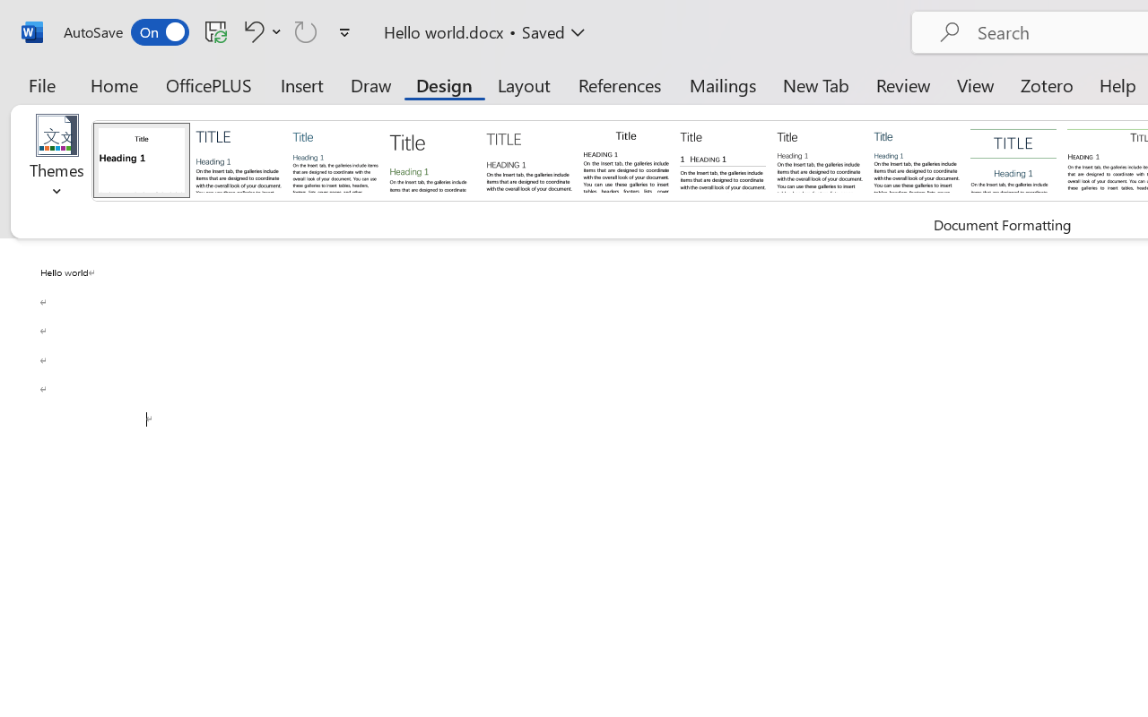 This screenshot has width=1148, height=717. I want to click on Undo Click and Type Formatting, so click(251, 31).